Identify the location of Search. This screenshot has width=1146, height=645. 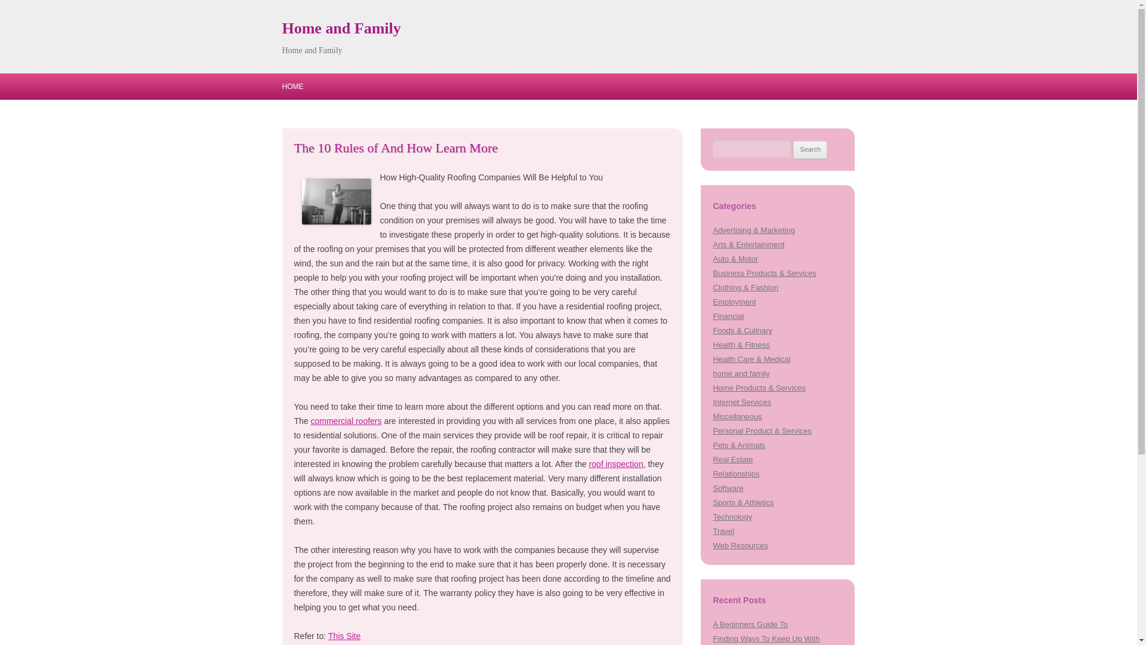
(810, 149).